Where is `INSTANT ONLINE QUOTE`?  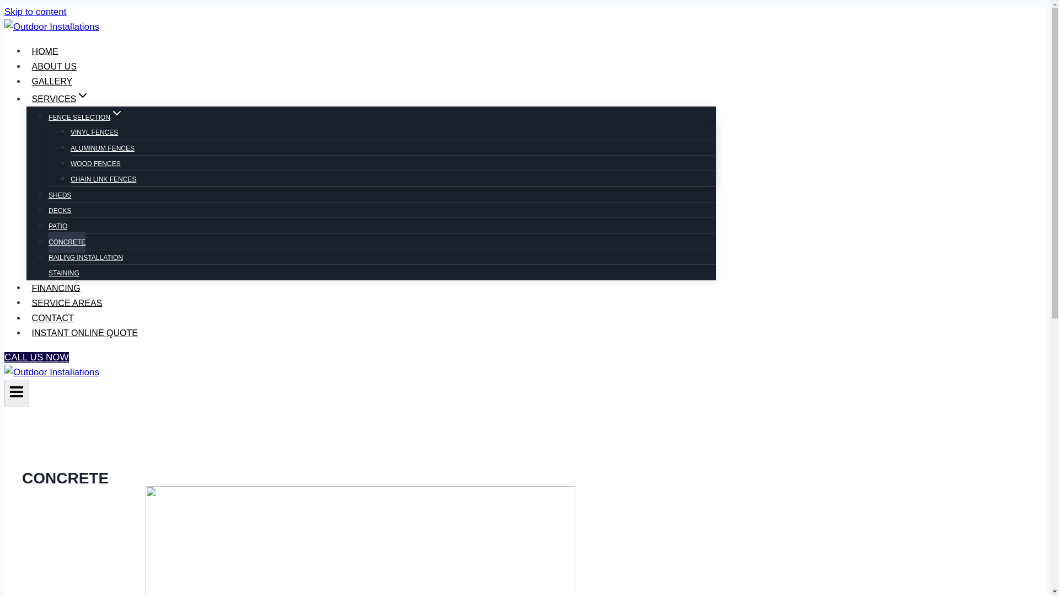
INSTANT ONLINE QUOTE is located at coordinates (85, 333).